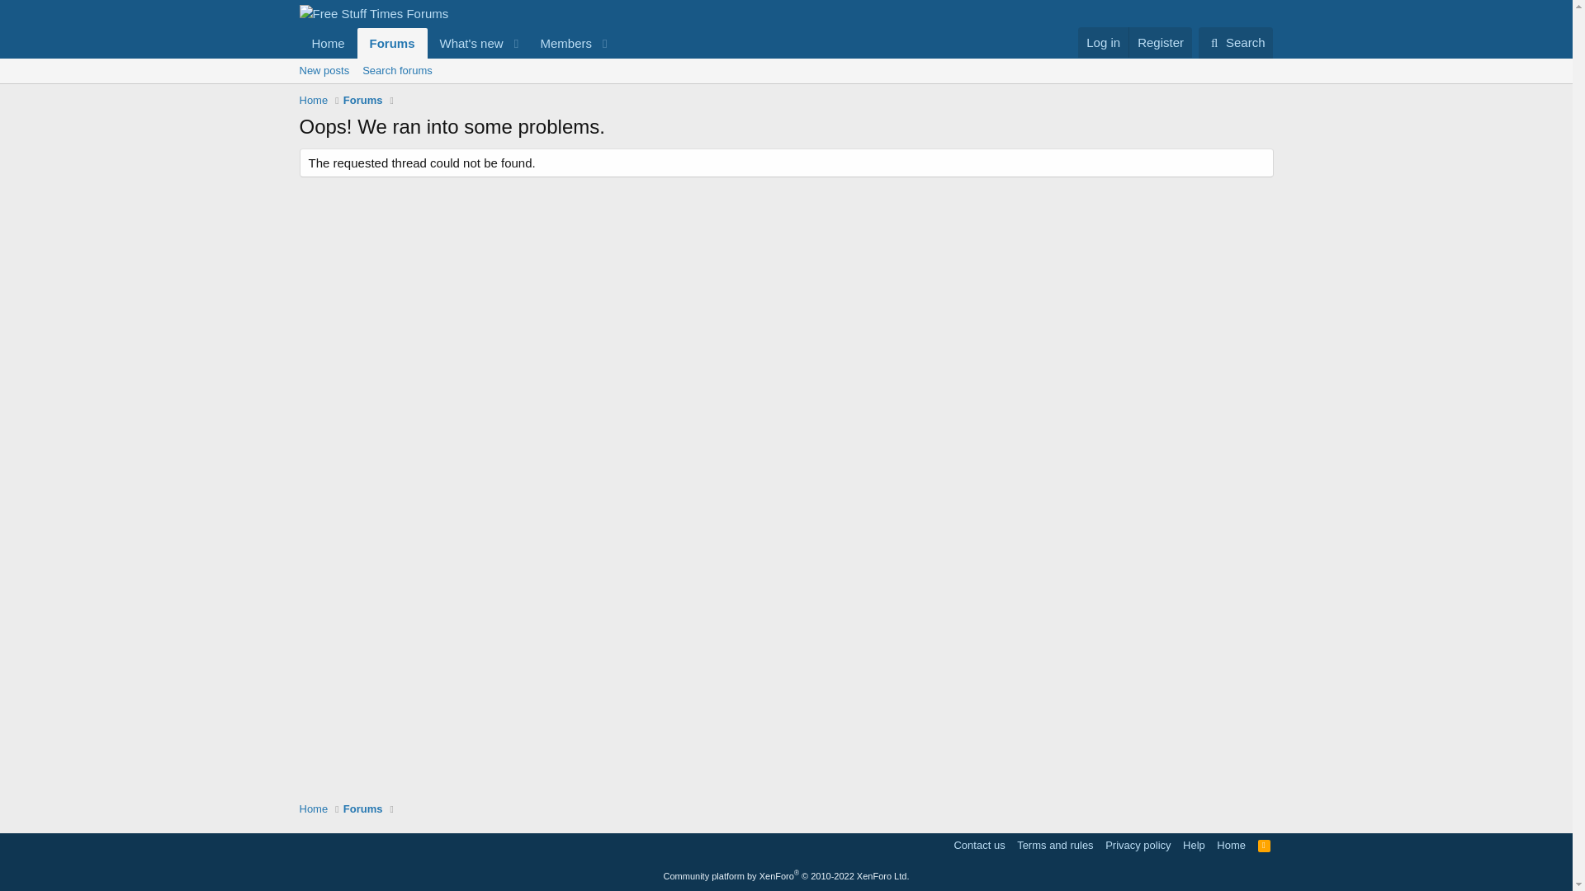  I want to click on Forums, so click(363, 101).